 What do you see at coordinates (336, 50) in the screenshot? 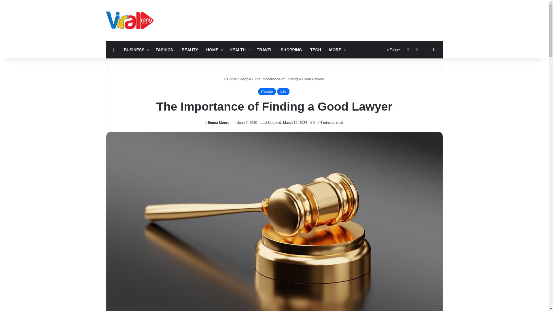
I see `MORE` at bounding box center [336, 50].